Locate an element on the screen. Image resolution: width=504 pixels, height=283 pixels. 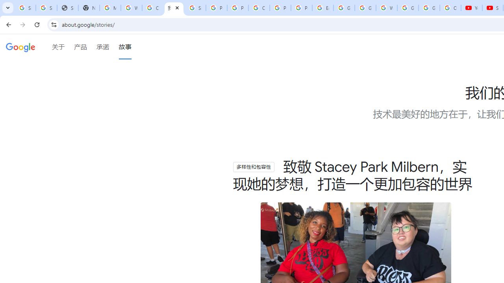
Google is located at coordinates (20, 48).